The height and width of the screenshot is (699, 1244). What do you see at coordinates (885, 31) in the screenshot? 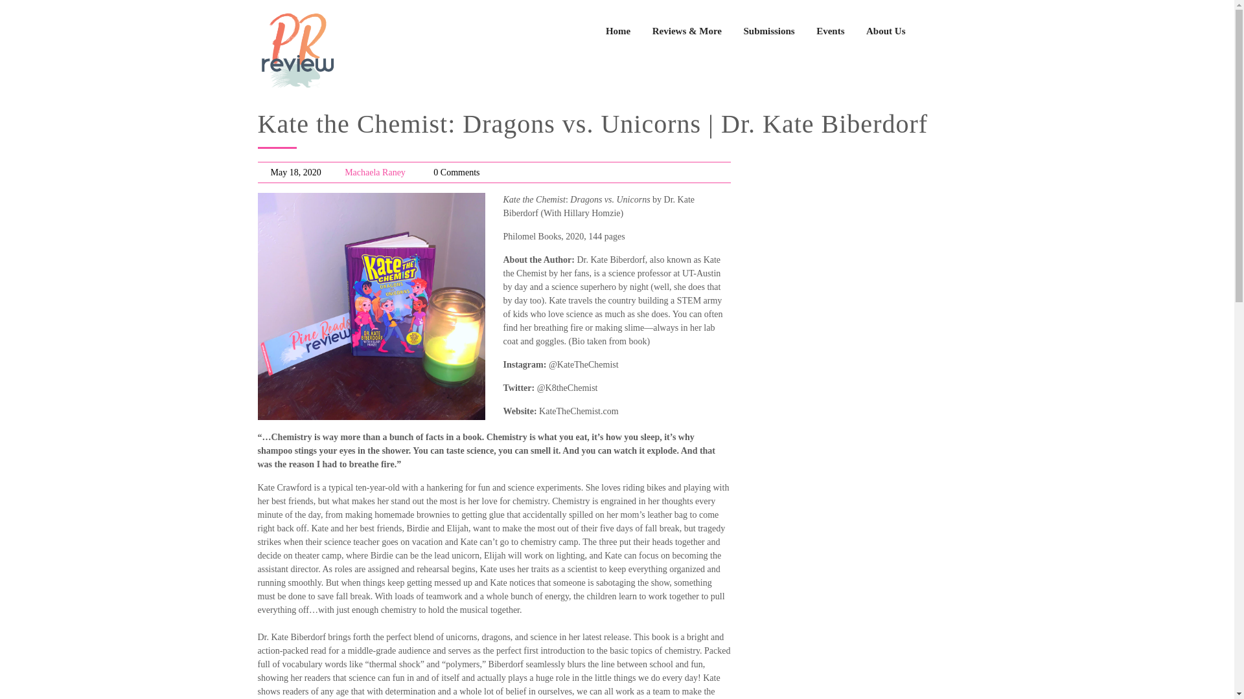
I see `About Us` at bounding box center [885, 31].